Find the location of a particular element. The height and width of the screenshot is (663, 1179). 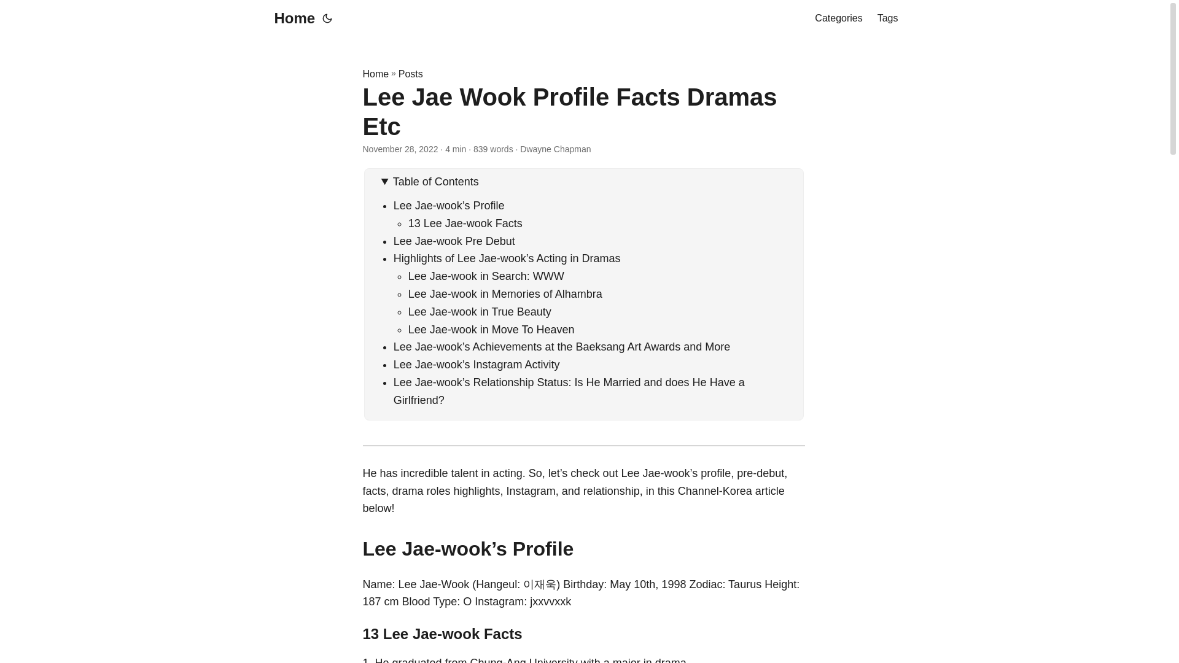

Lee Jae-wook in Move To Heaven is located at coordinates (491, 329).